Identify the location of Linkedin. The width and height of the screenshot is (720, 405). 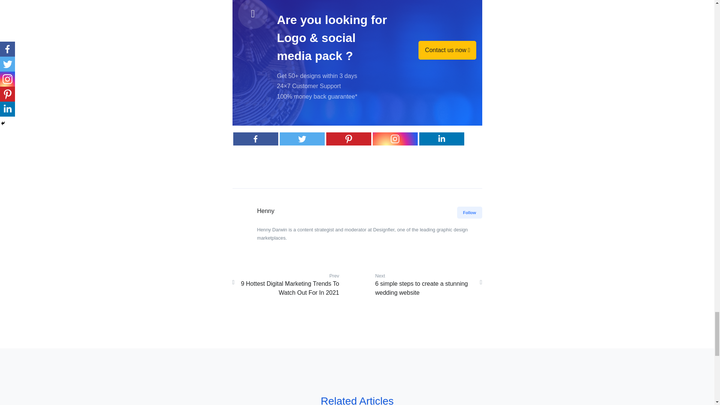
(442, 139).